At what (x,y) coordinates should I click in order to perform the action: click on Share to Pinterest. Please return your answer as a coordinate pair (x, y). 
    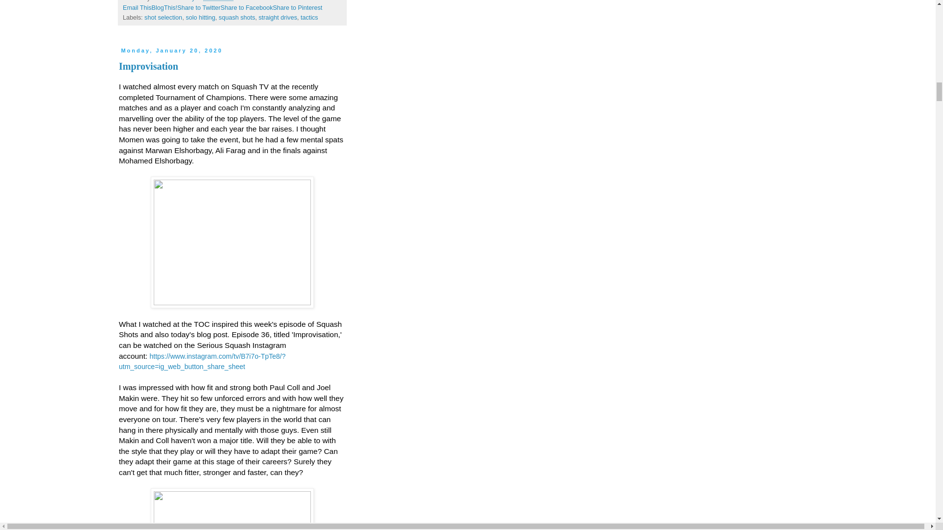
    Looking at the image, I should click on (297, 7).